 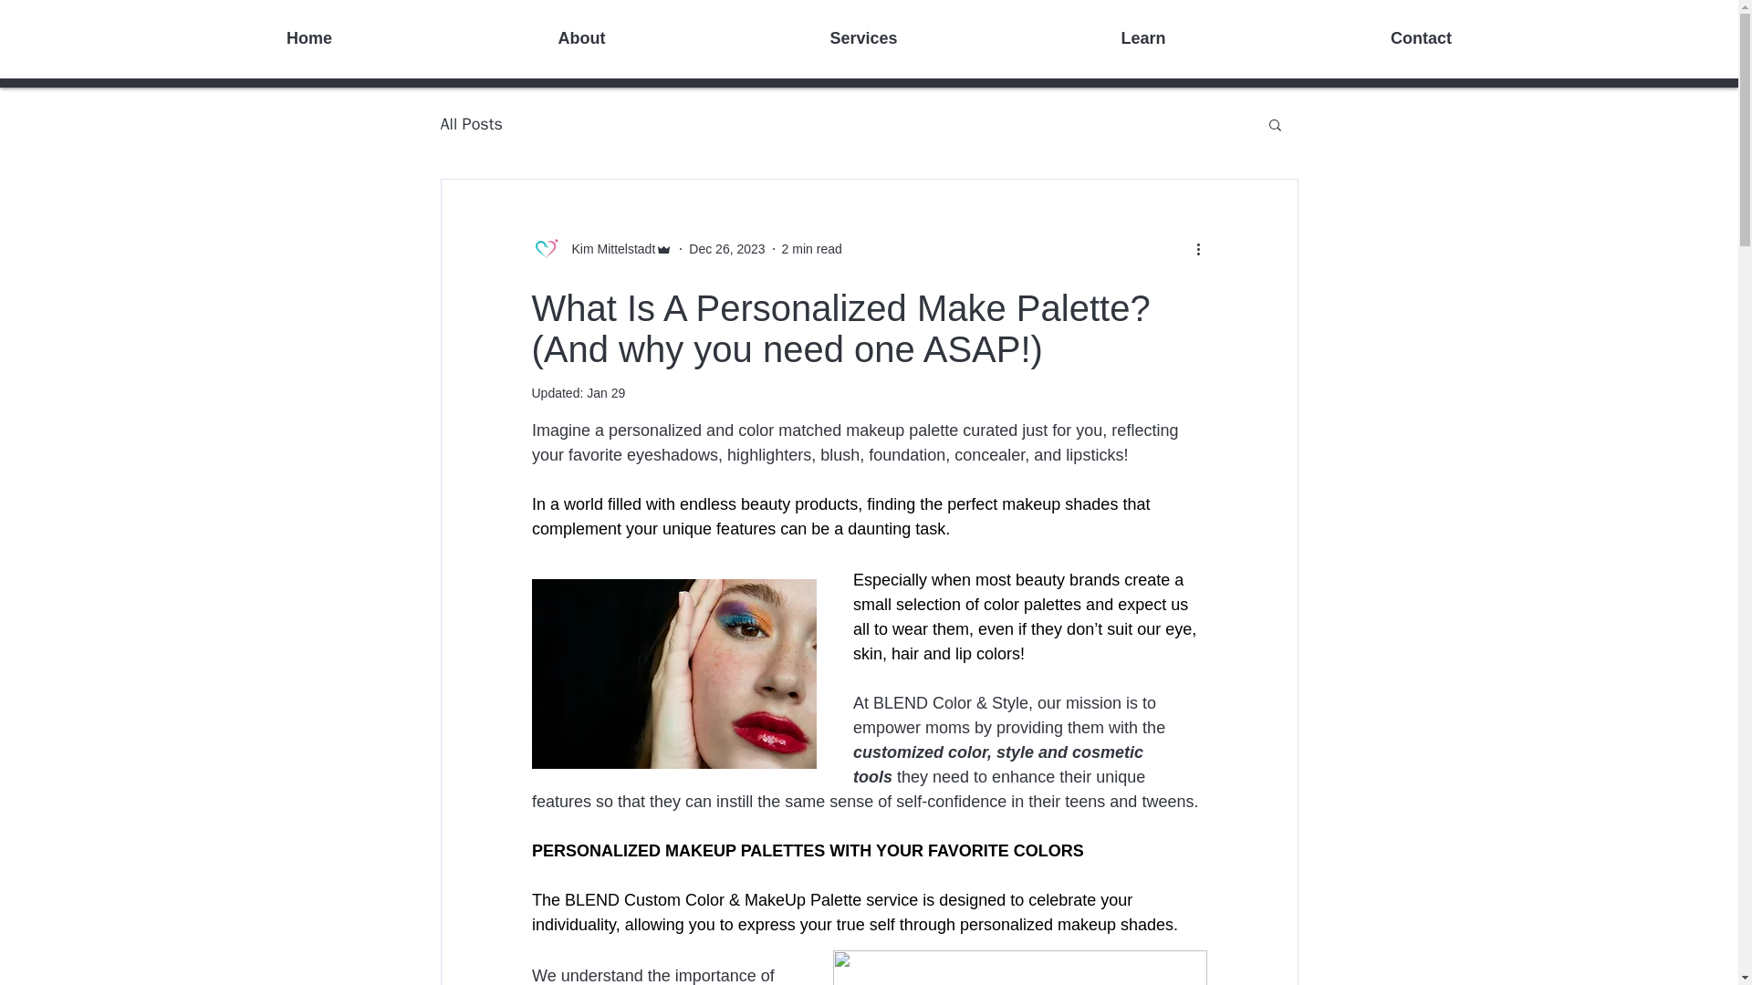 I want to click on Learn, so click(x=1142, y=38).